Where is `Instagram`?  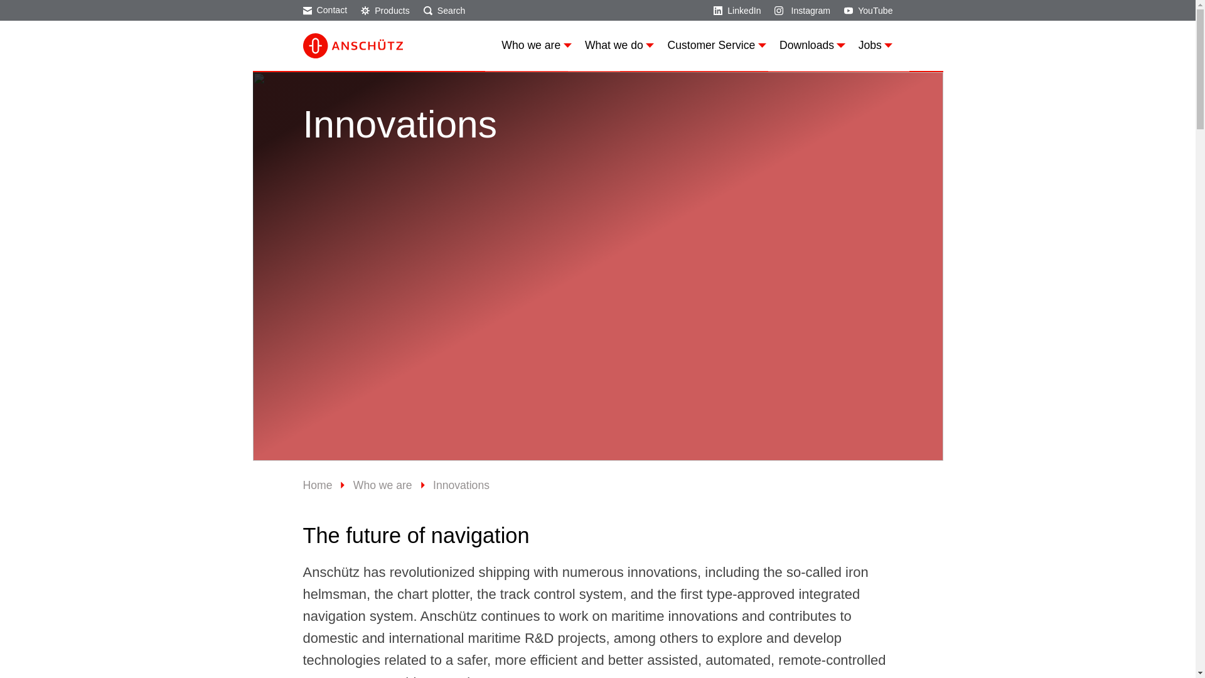
Instagram is located at coordinates (802, 9).